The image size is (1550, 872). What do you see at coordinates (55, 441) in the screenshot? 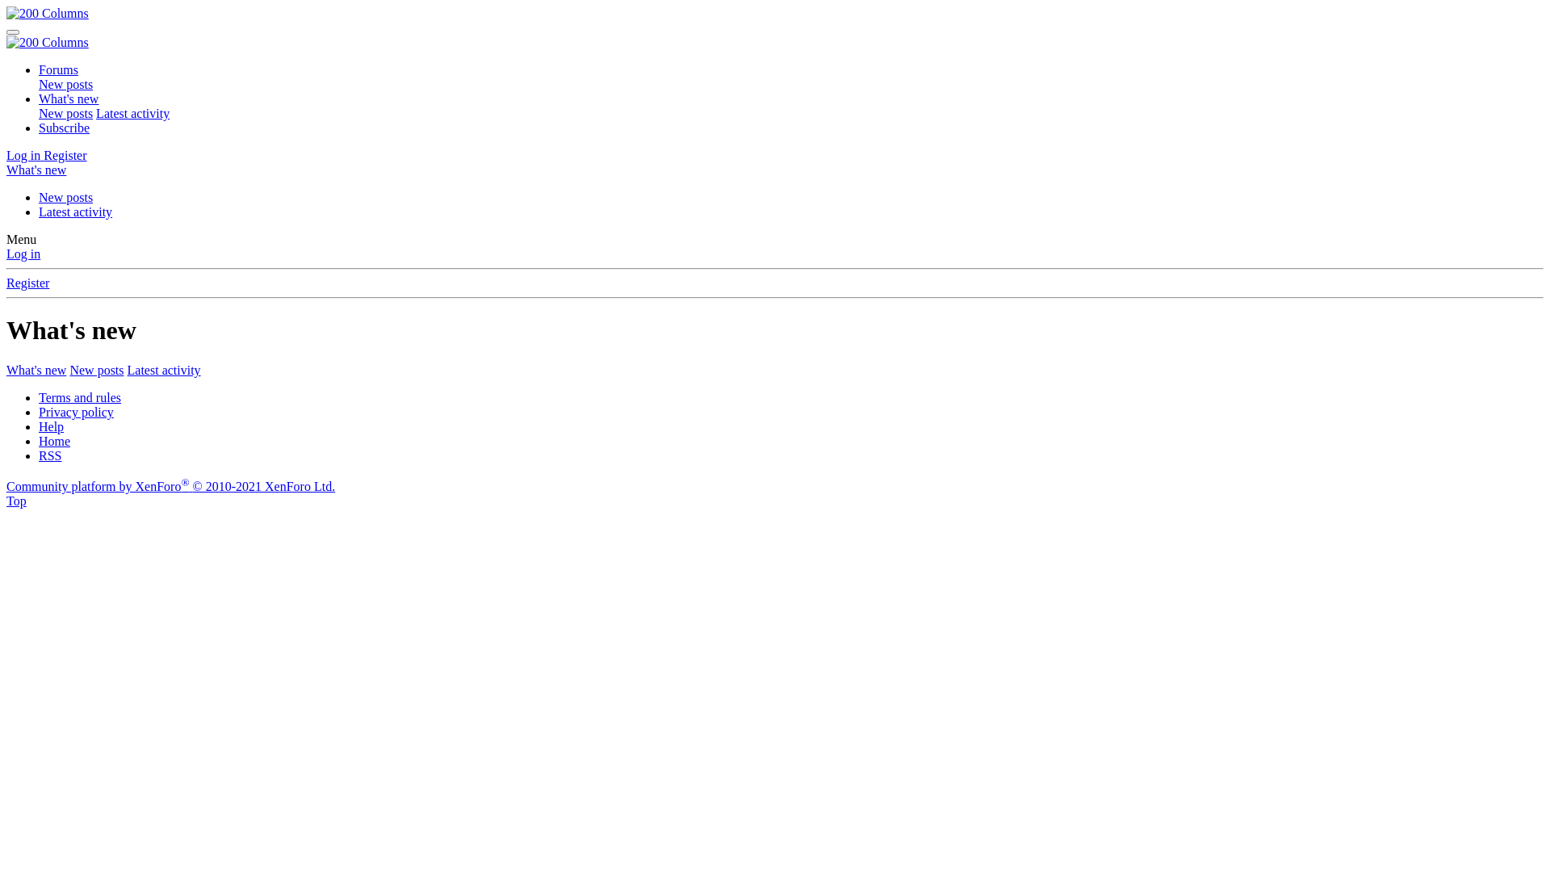
I see `Home` at bounding box center [55, 441].